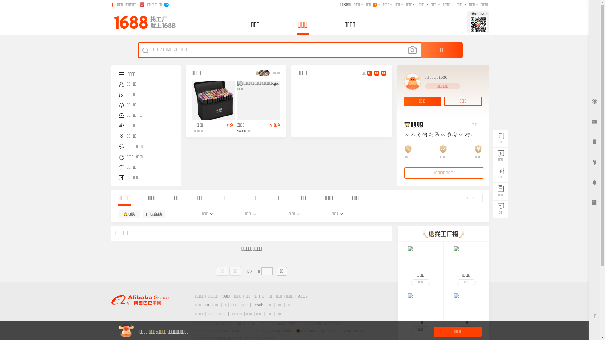 The image size is (605, 340). I want to click on UC, so click(208, 305).